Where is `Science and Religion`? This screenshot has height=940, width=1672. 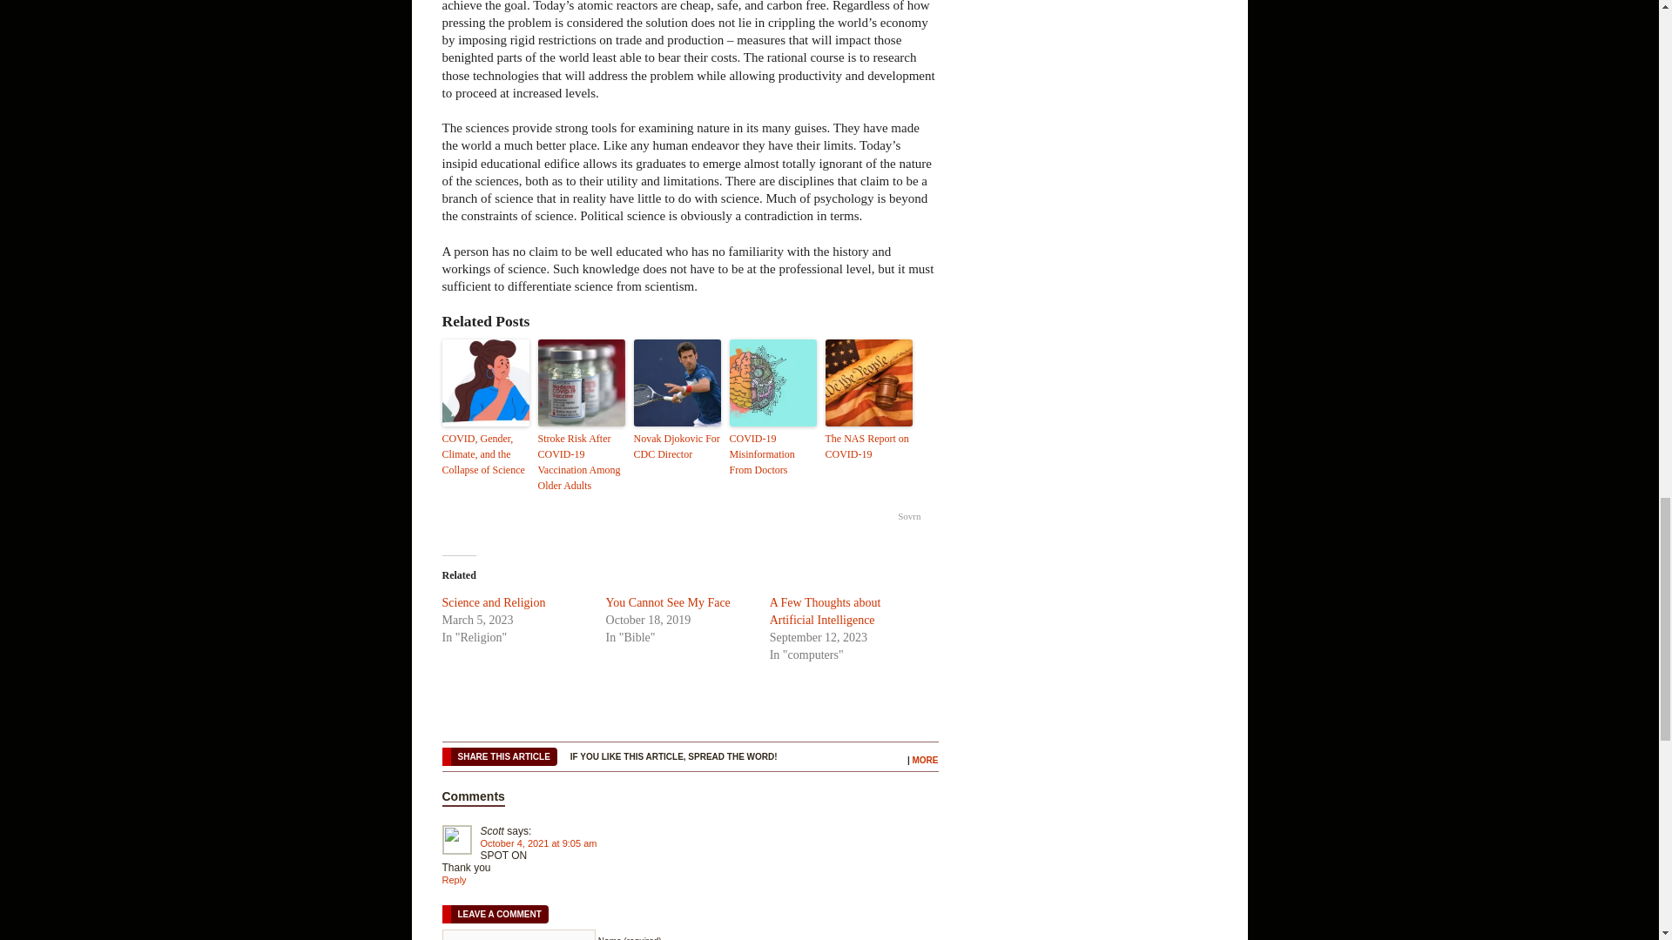 Science and Religion is located at coordinates (495, 602).